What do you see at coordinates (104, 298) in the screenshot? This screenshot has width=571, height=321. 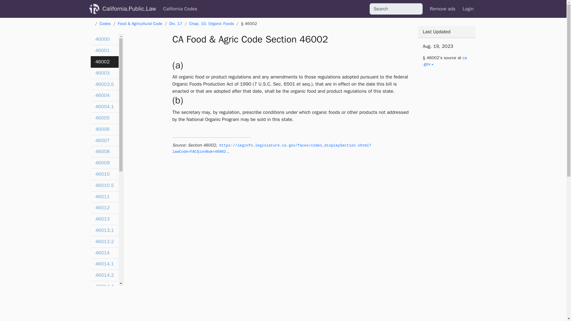 I see `46014.6` at bounding box center [104, 298].